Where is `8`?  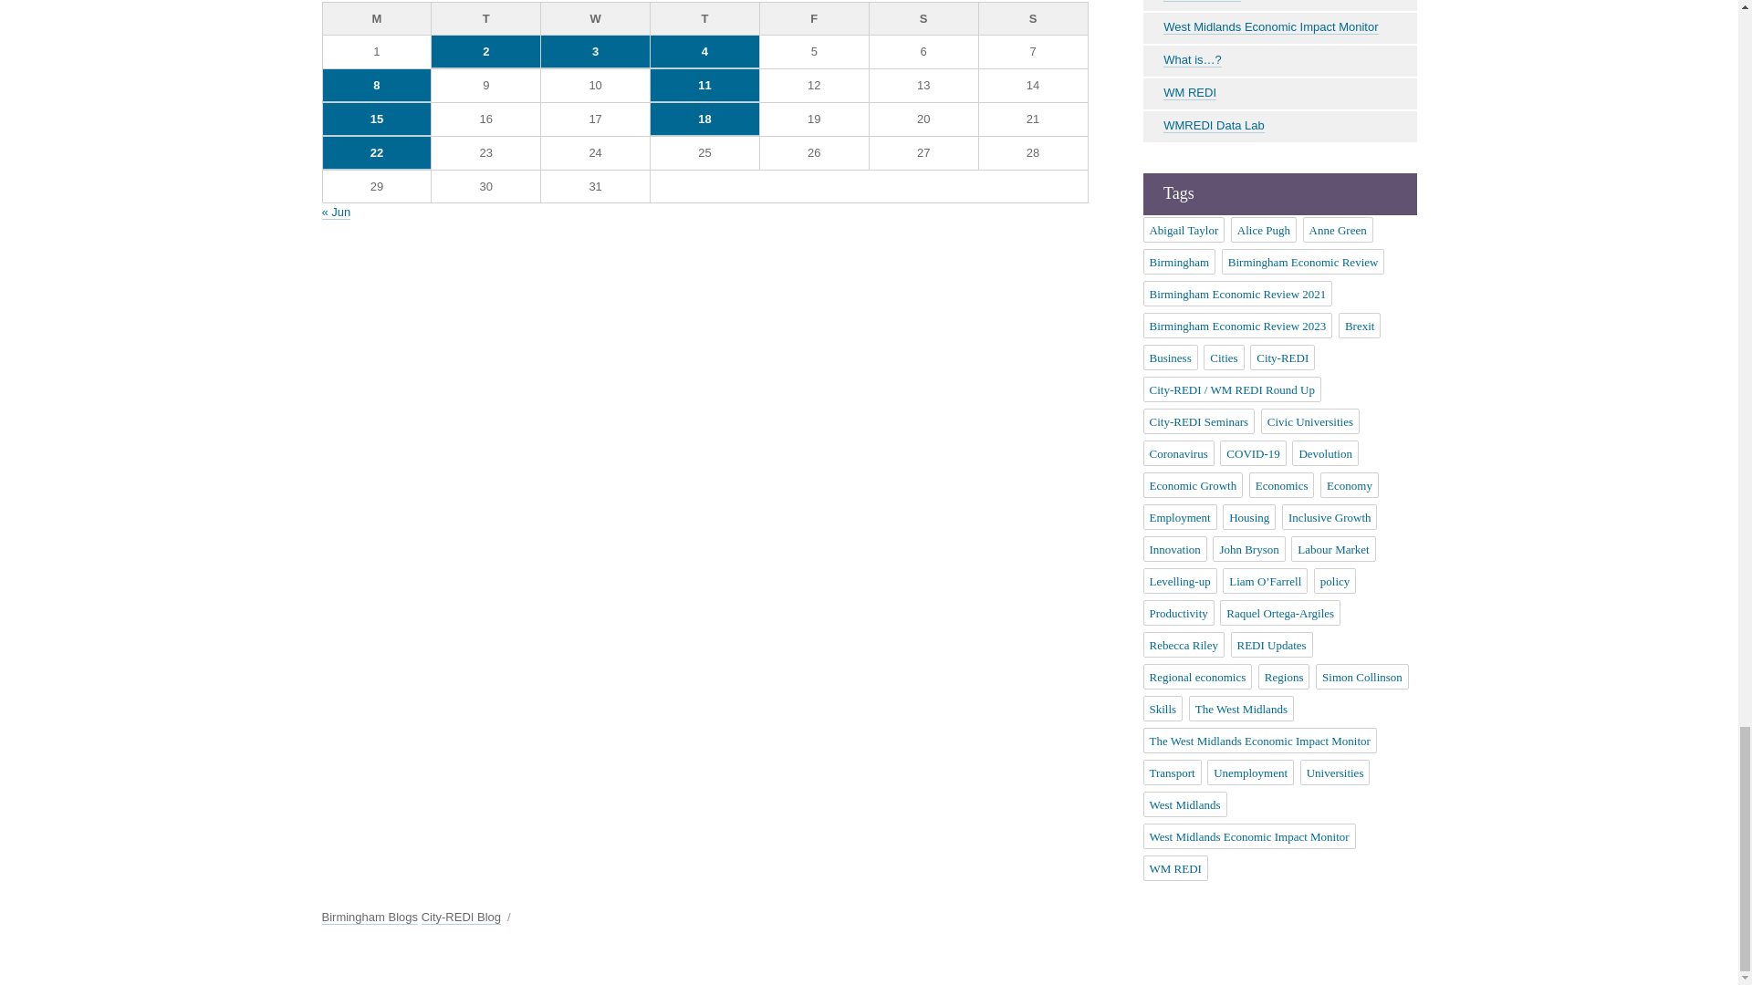
8 is located at coordinates (376, 86).